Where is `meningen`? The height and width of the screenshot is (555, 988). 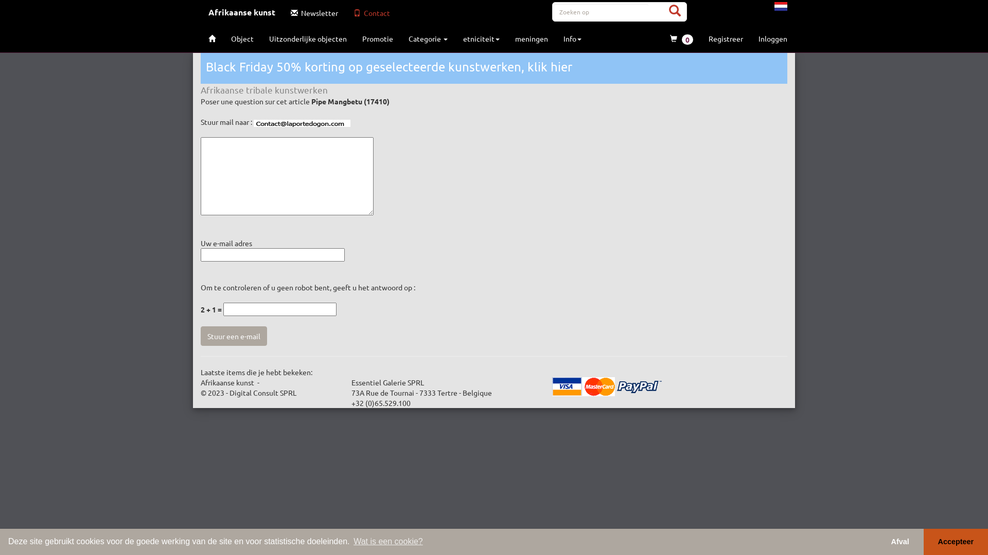
meningen is located at coordinates (532, 39).